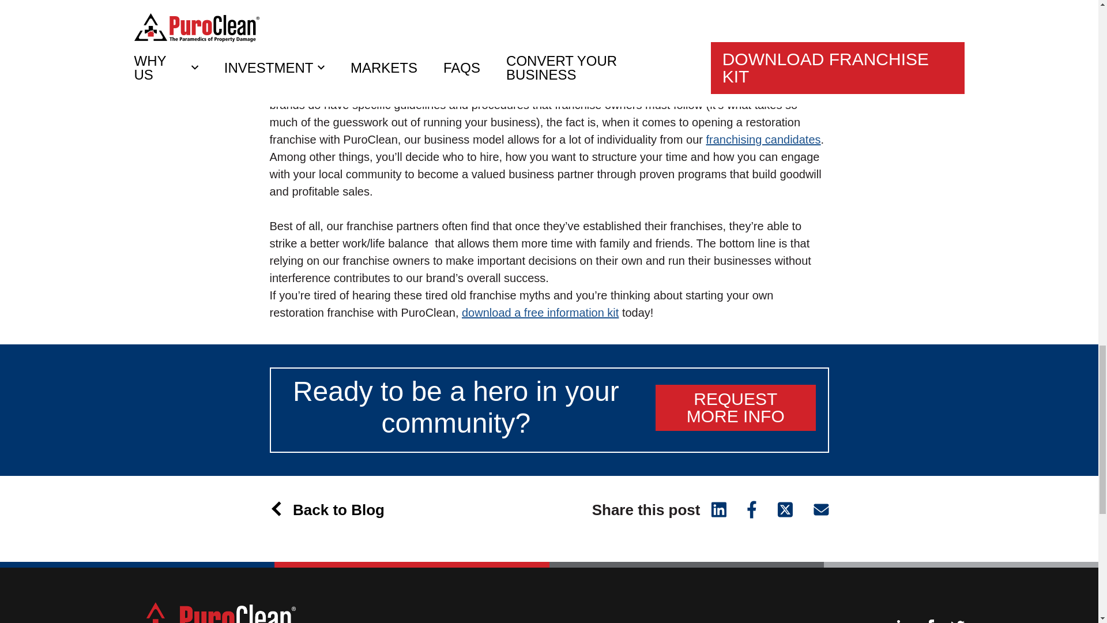 The width and height of the screenshot is (1107, 623). What do you see at coordinates (931, 621) in the screenshot?
I see `PuroClean Franchise Facebook` at bounding box center [931, 621].